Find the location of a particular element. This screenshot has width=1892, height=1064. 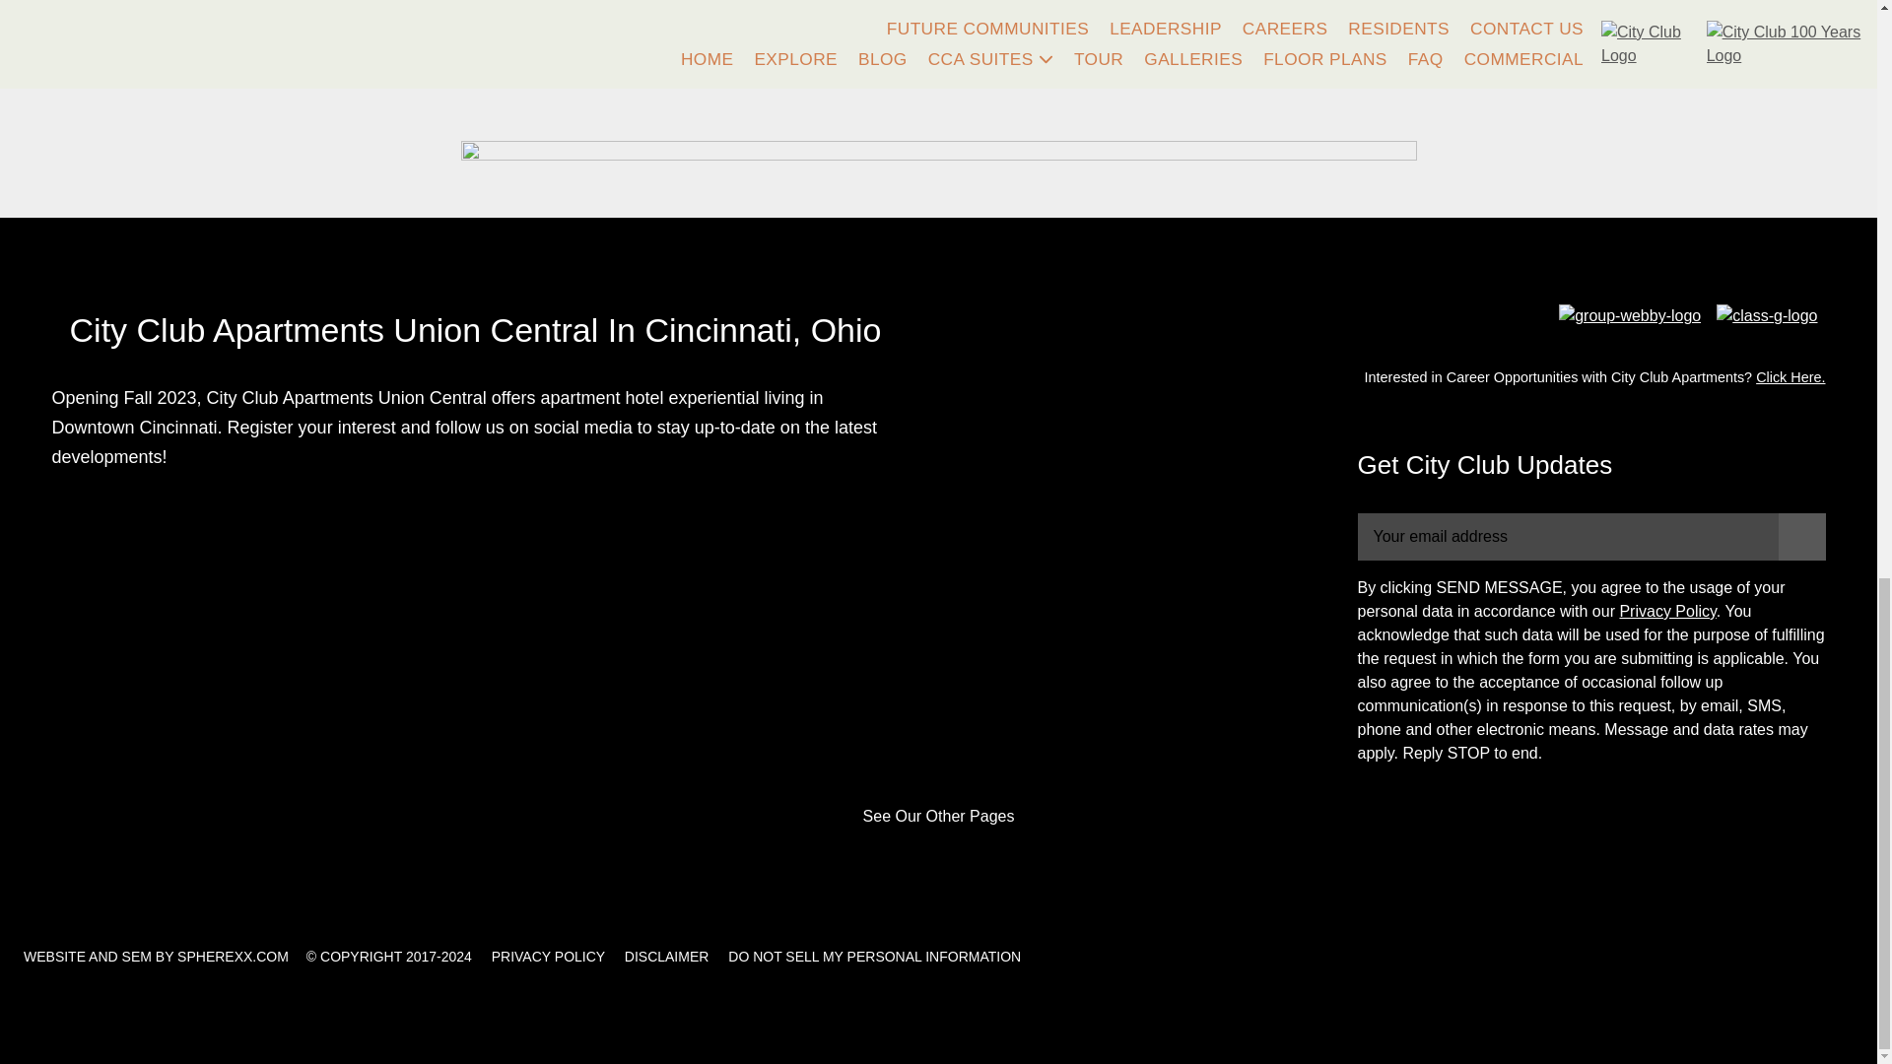

DISCLAIMER is located at coordinates (666, 956).